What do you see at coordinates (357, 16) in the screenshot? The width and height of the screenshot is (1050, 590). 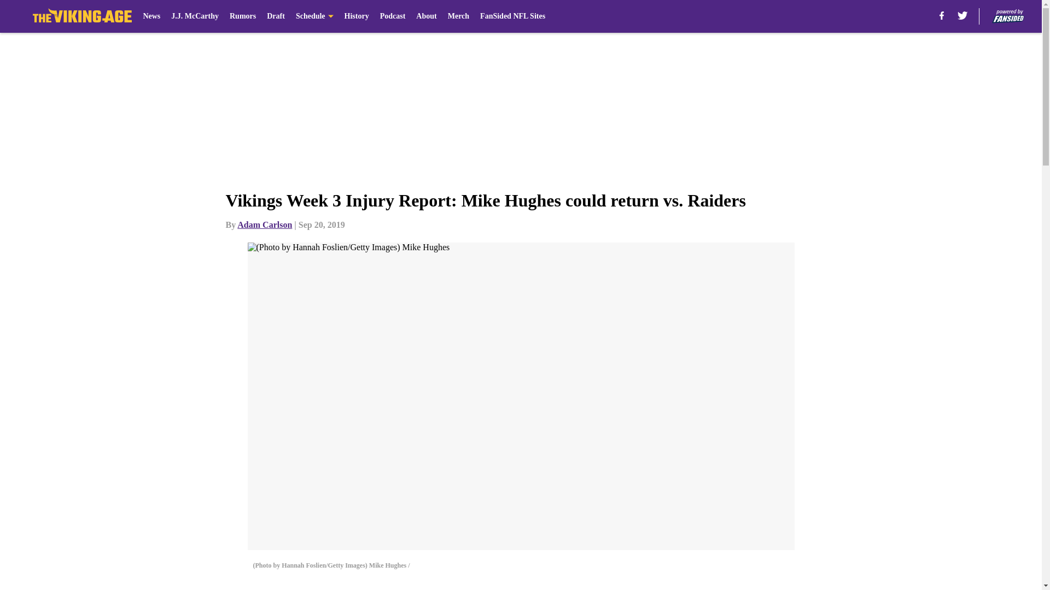 I see `History` at bounding box center [357, 16].